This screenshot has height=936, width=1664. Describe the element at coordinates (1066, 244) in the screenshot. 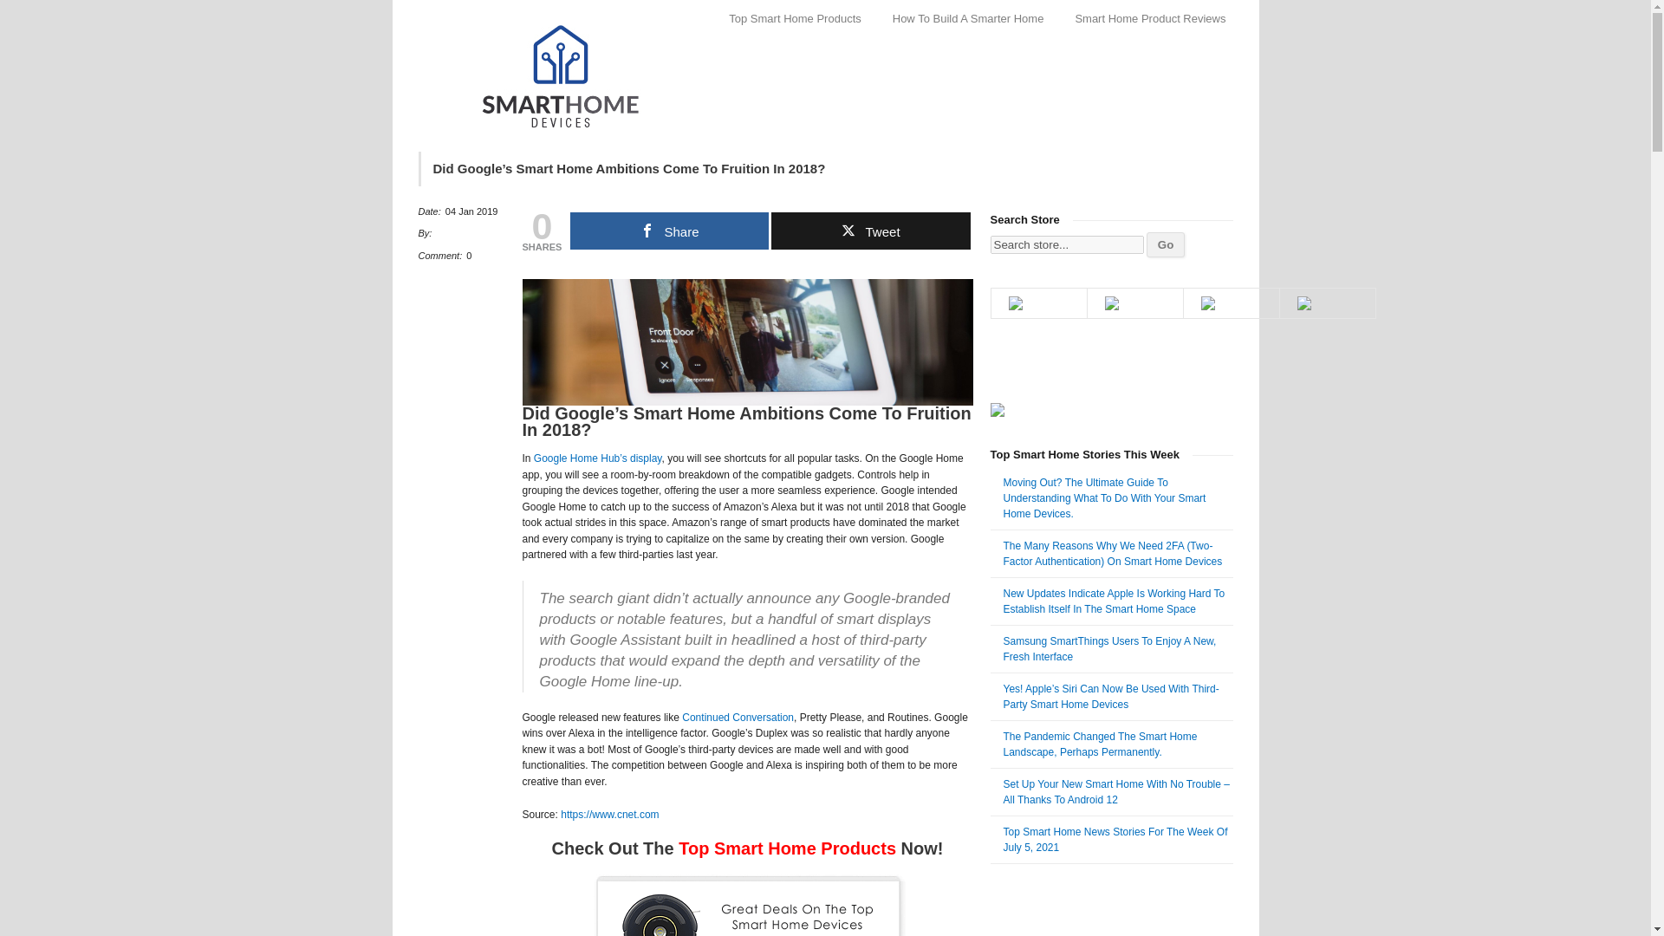

I see `Search store...` at that location.